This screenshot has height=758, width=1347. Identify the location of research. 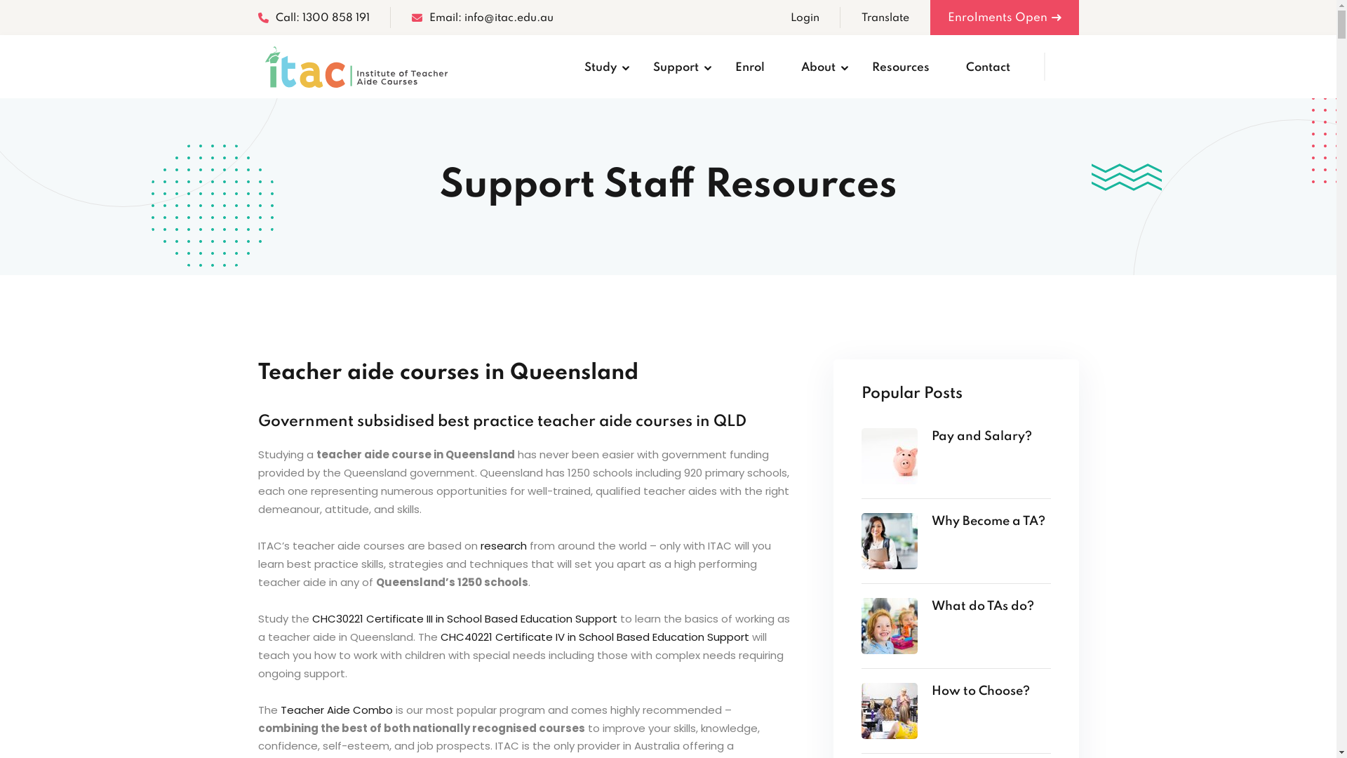
(503, 546).